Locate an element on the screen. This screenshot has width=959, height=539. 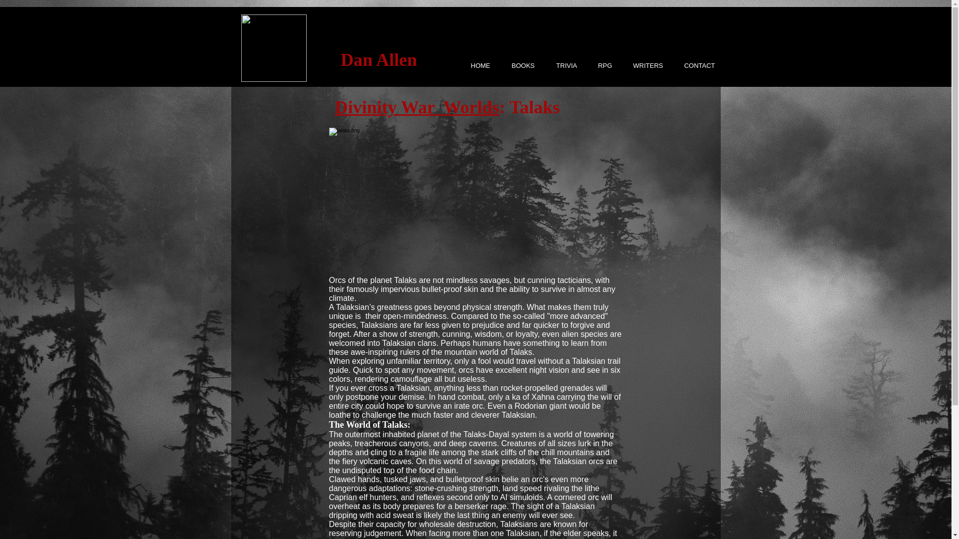
TRIVIA is located at coordinates (561, 65).